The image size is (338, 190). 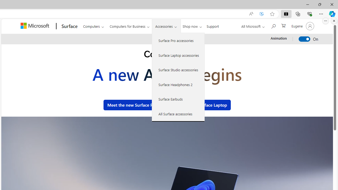 I want to click on Surface, so click(x=69, y=26).